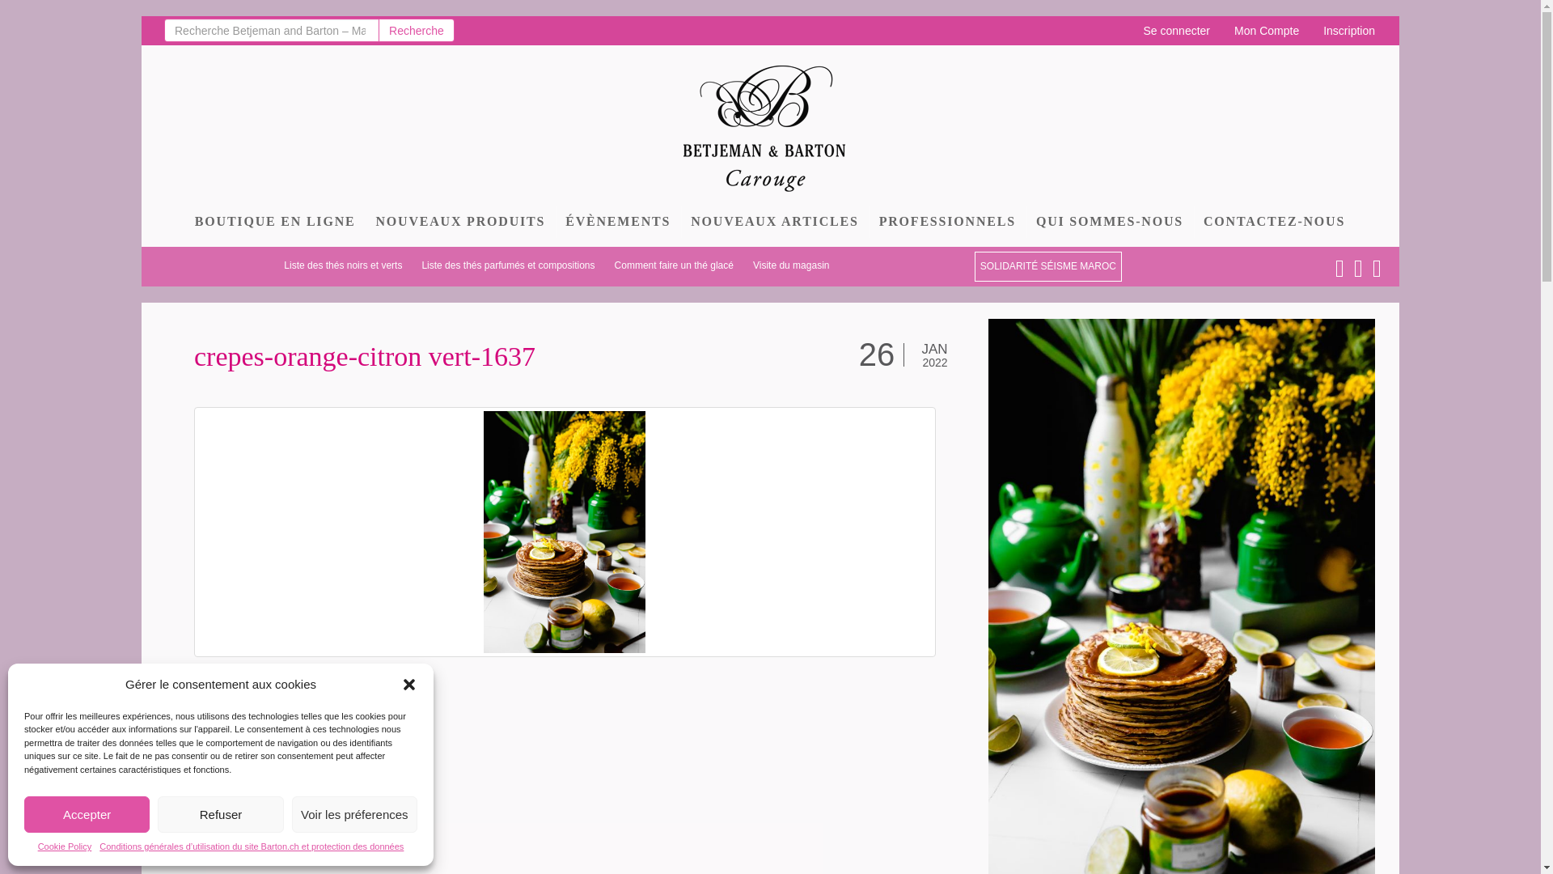 The image size is (1553, 874). Describe the element at coordinates (1275, 222) in the screenshot. I see `CONTACTEZ-NOUS` at that location.